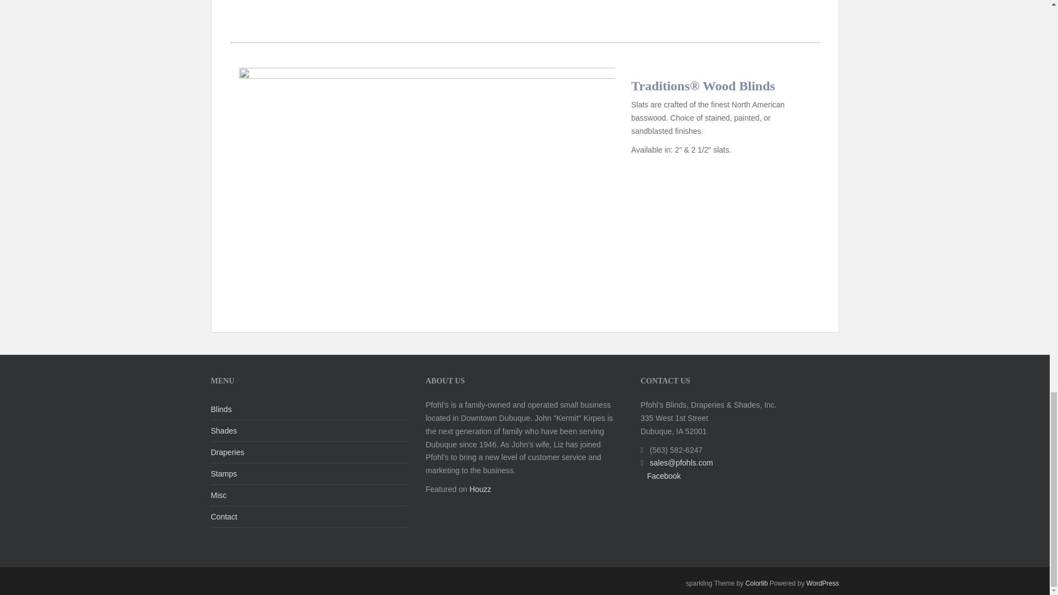  I want to click on Colorlib, so click(757, 583).